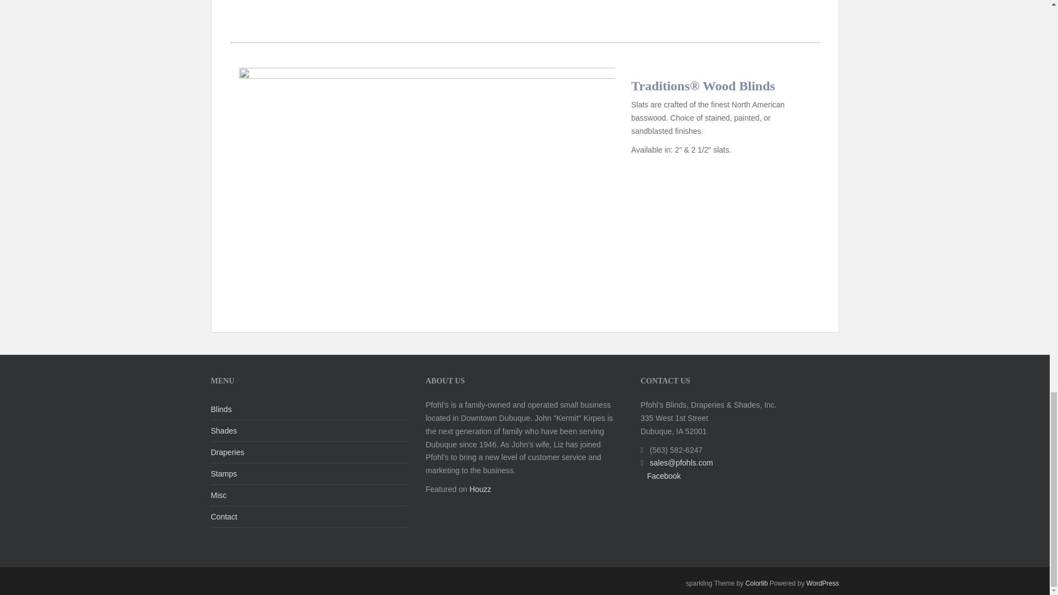  I want to click on Colorlib, so click(757, 583).